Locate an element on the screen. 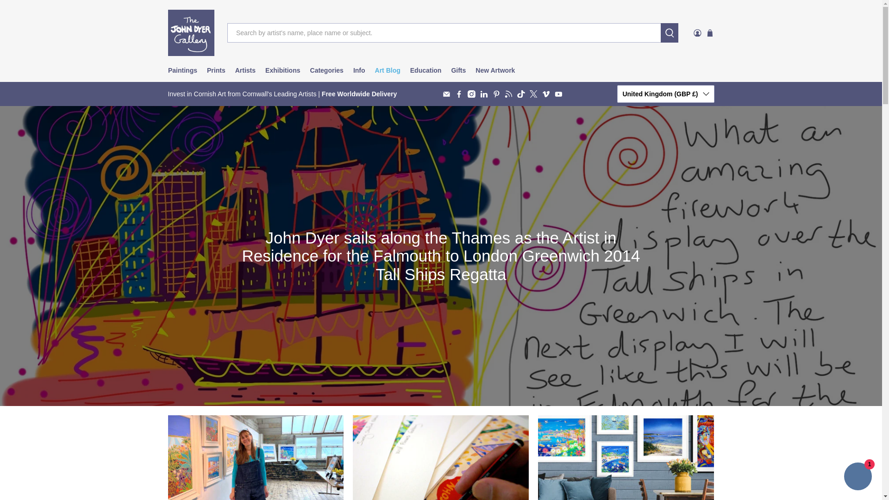 Image resolution: width=889 pixels, height=500 pixels. John Dyer Gallery is located at coordinates (191, 32).